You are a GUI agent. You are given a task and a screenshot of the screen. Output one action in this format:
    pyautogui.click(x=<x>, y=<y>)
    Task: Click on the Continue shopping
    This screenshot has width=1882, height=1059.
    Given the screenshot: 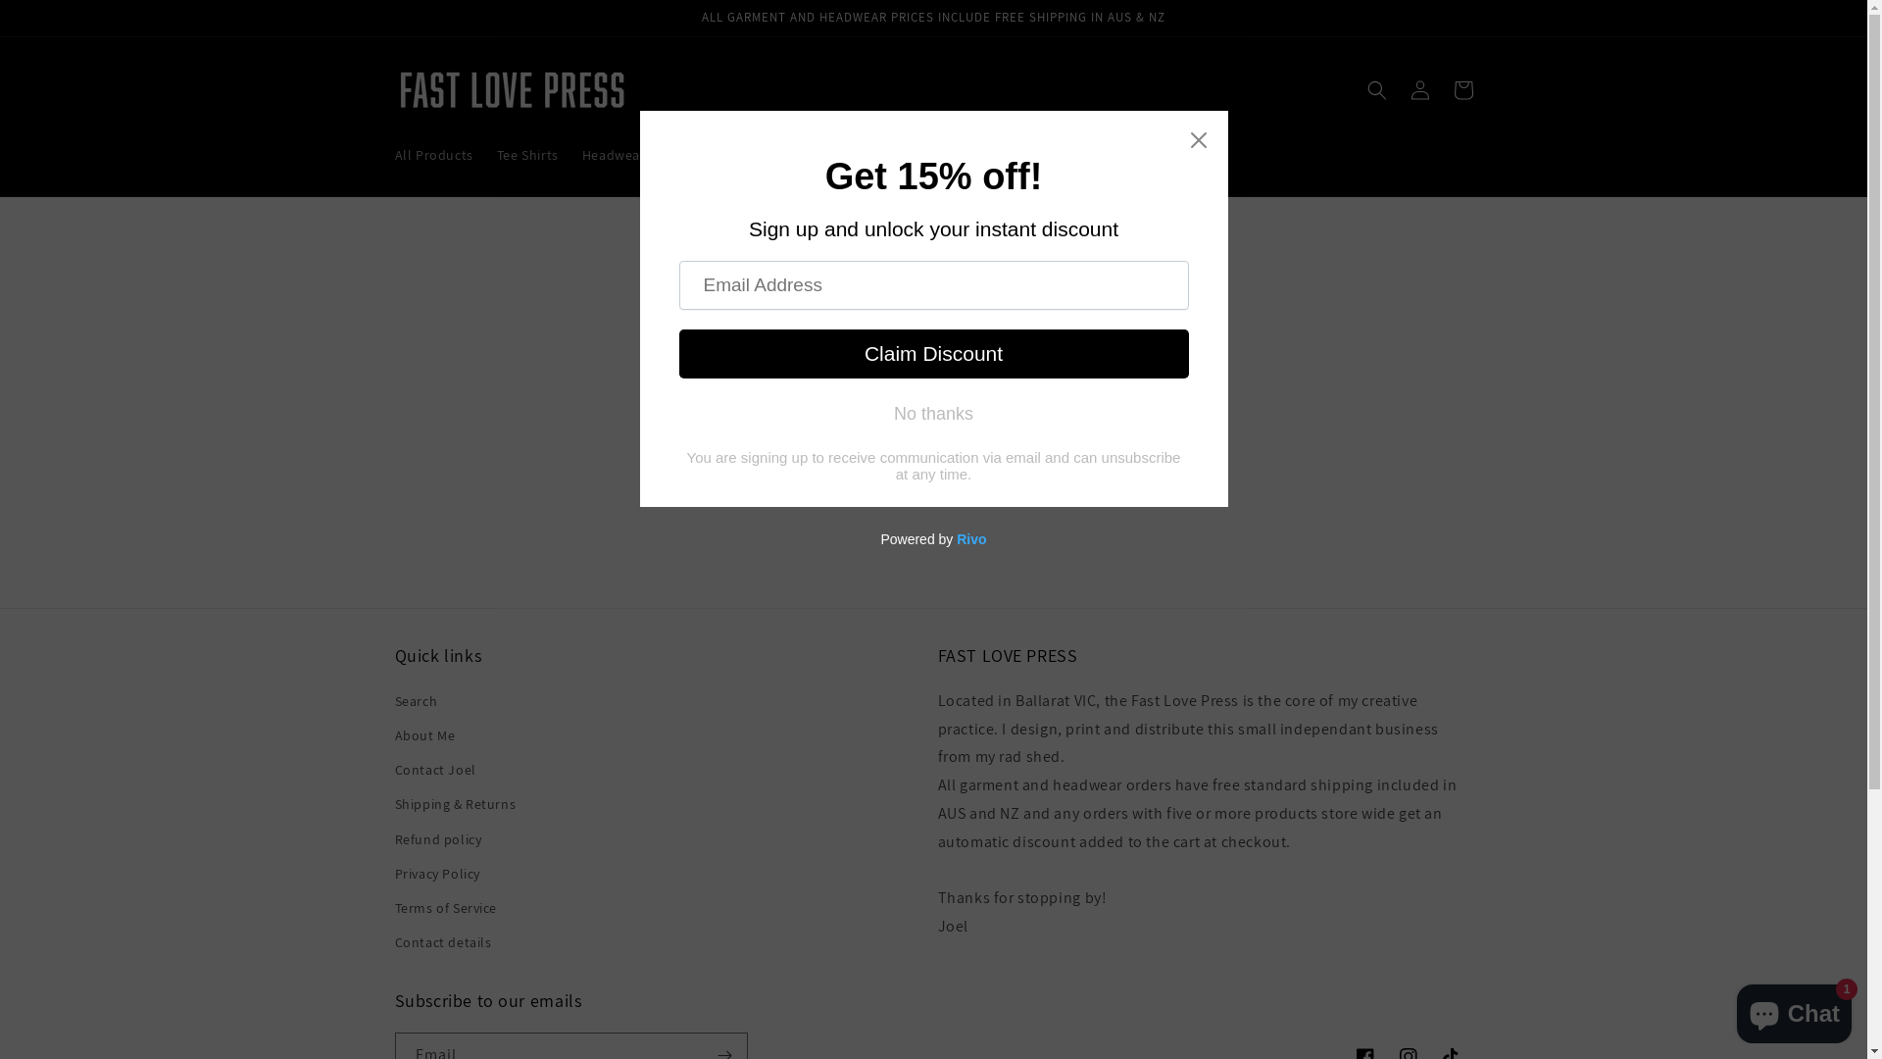 What is the action you would take?
    pyautogui.click(x=933, y=467)
    